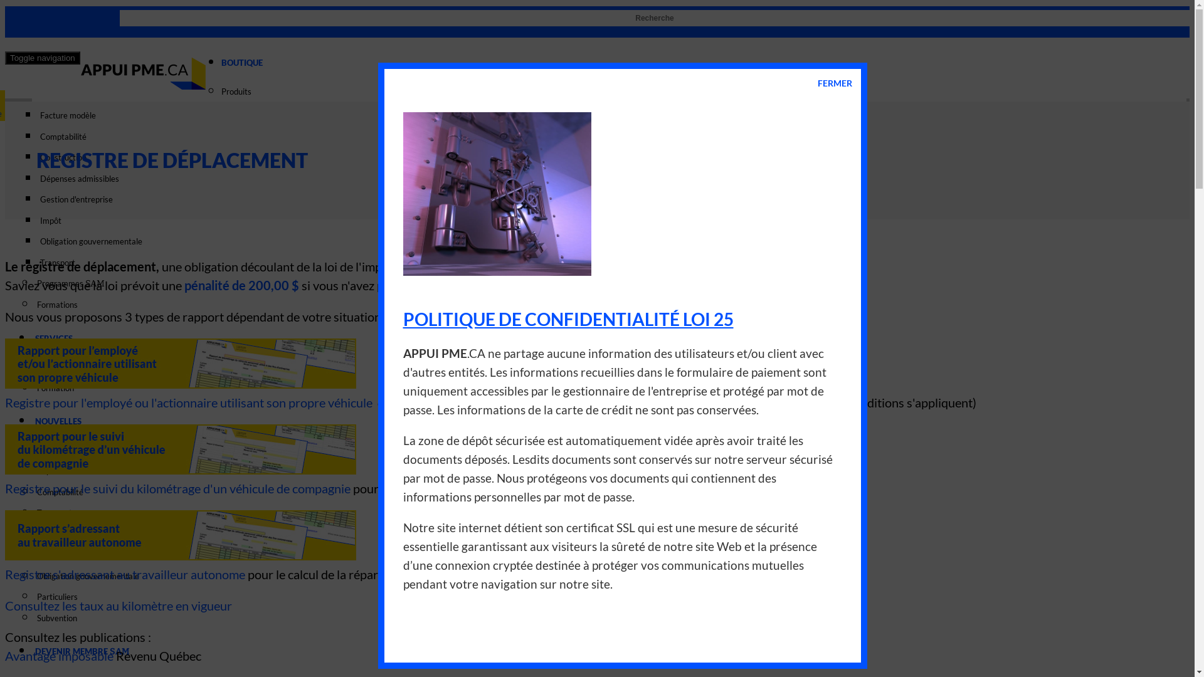 This screenshot has width=1204, height=677. Describe the element at coordinates (125, 574) in the screenshot. I see `Registre s'adressant au travailleur autonome` at that location.